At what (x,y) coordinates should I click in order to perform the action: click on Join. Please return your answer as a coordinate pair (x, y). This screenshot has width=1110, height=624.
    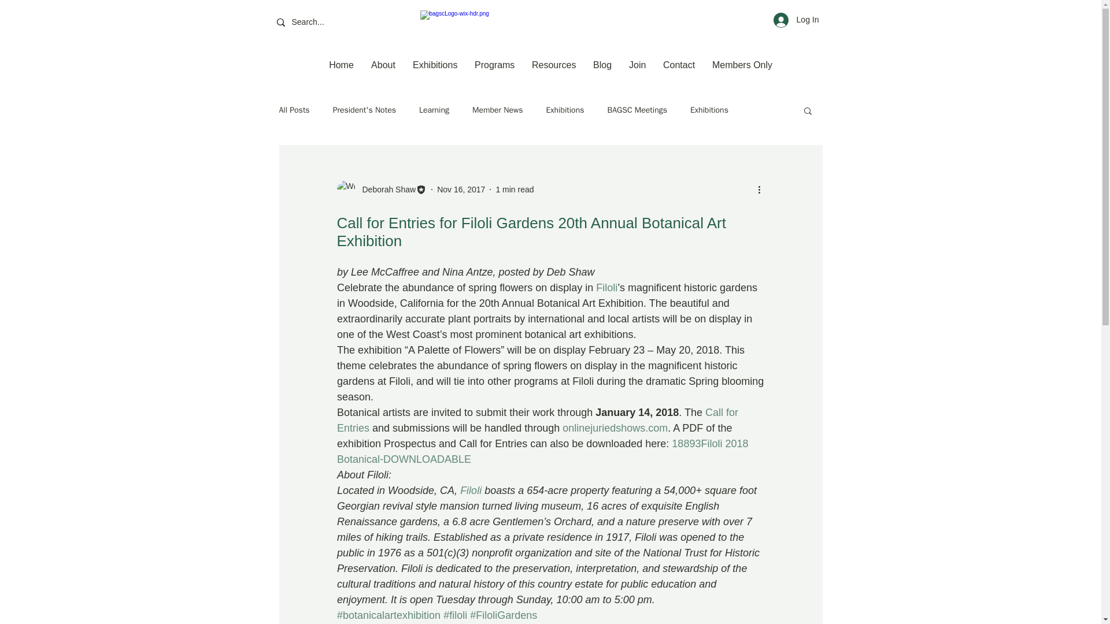
    Looking at the image, I should click on (637, 65).